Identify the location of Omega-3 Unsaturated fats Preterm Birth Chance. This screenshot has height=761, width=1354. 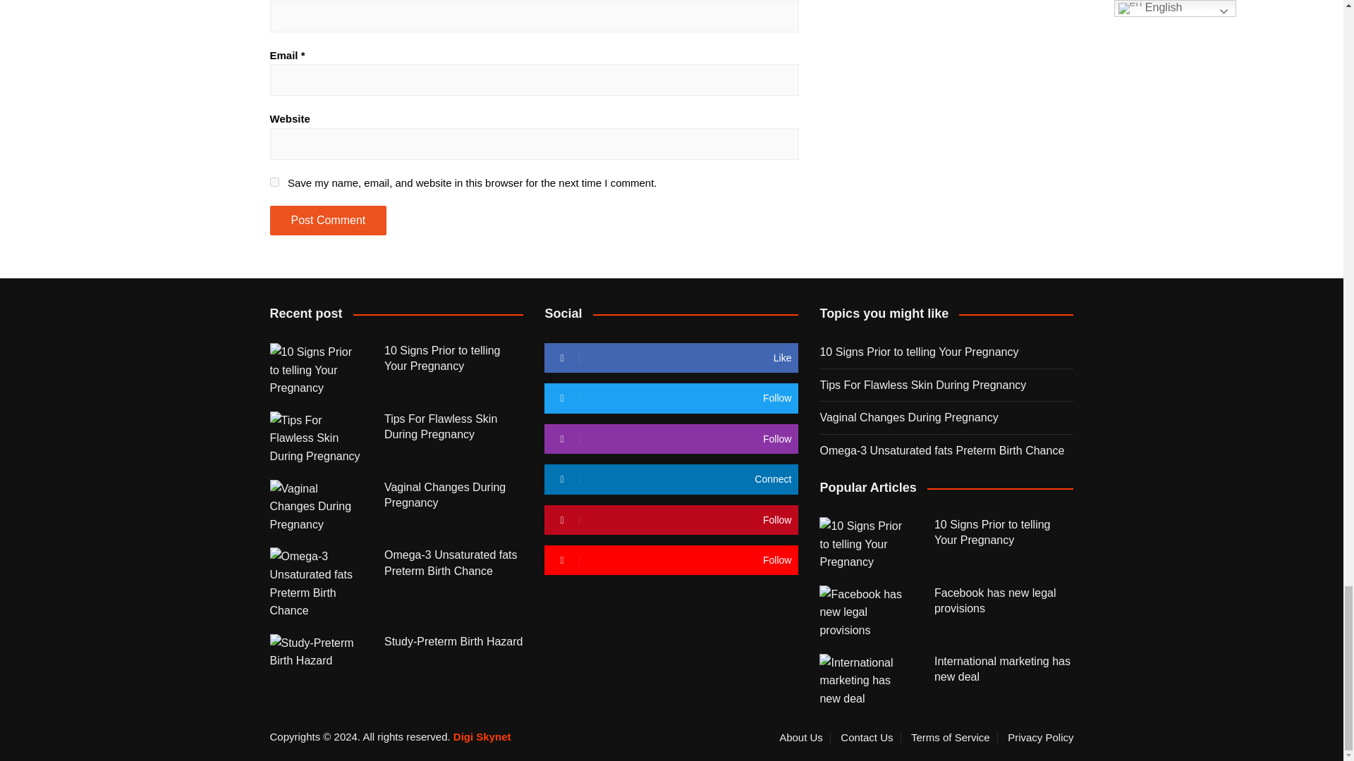
(316, 583).